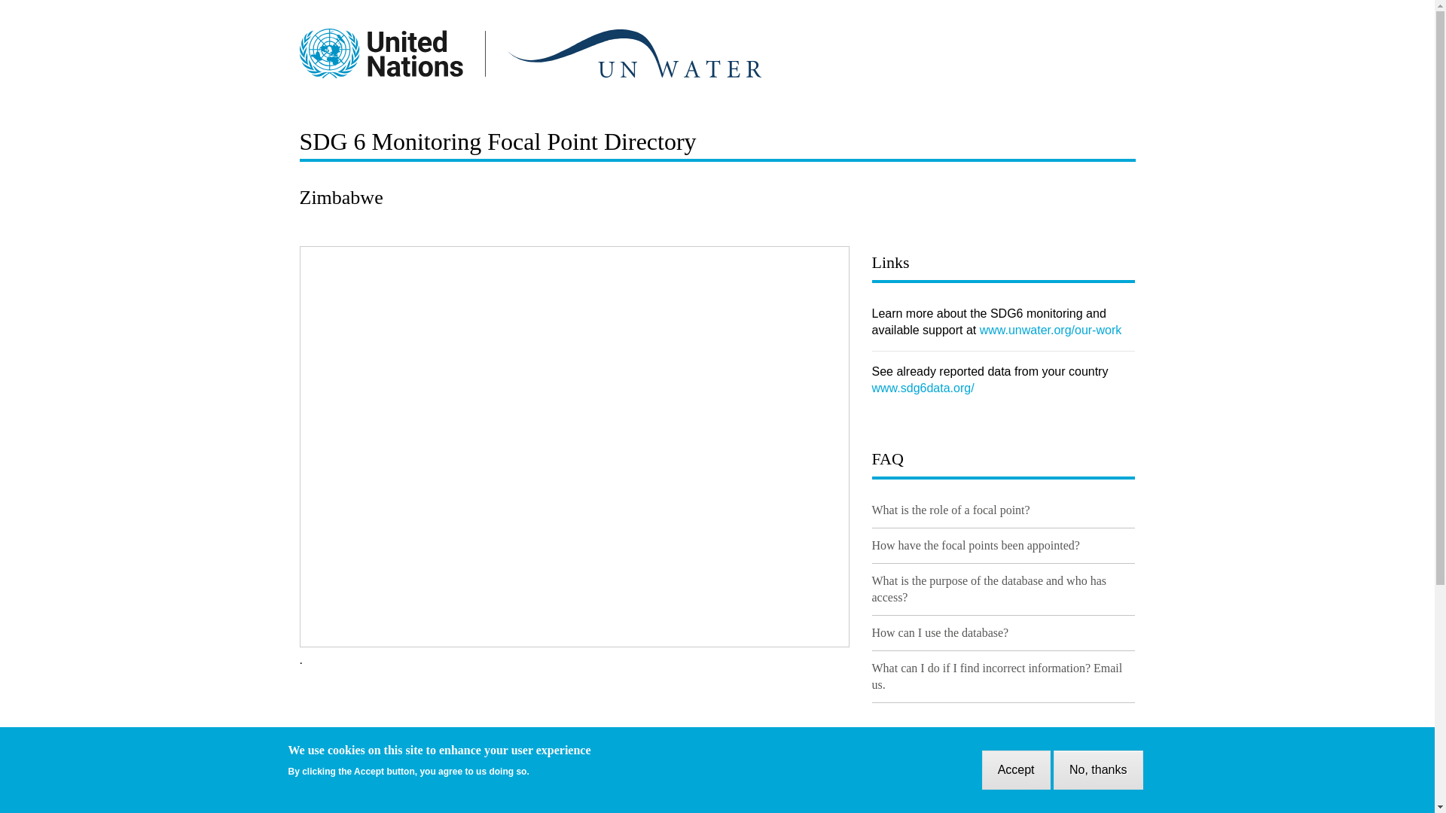 Image resolution: width=1446 pixels, height=813 pixels. Describe the element at coordinates (530, 53) in the screenshot. I see `Home` at that location.